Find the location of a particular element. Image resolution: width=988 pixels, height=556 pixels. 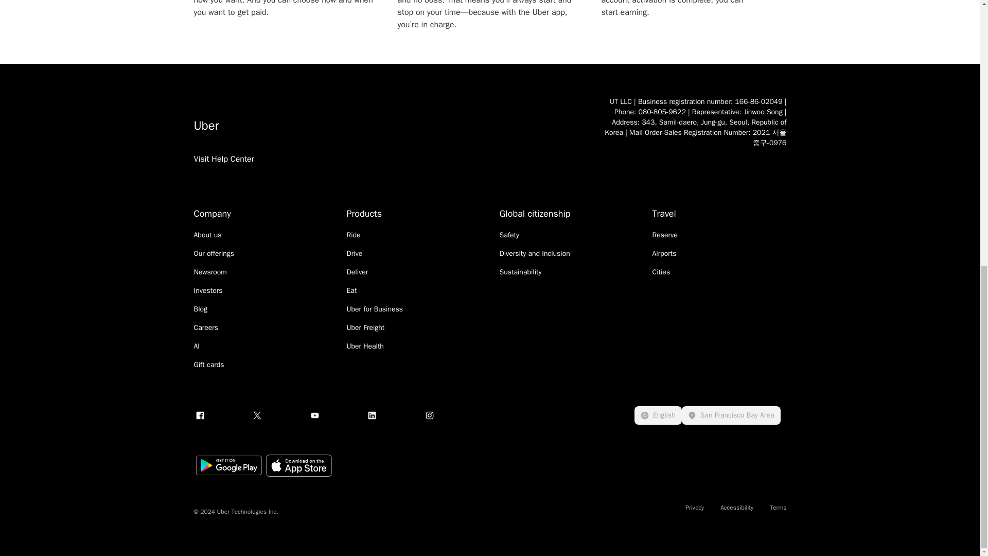

Deliver is located at coordinates (357, 272).